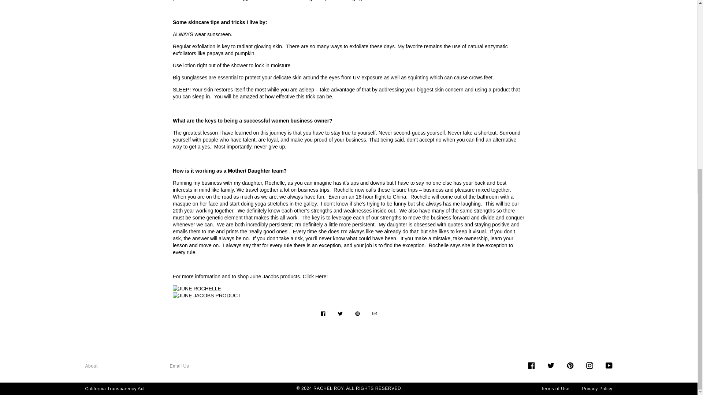 This screenshot has height=395, width=703. I want to click on Facebook, so click(531, 365).